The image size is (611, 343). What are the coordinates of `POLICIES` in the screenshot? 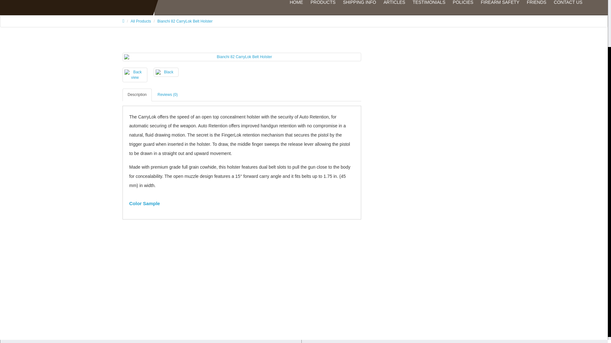 It's located at (463, 6).